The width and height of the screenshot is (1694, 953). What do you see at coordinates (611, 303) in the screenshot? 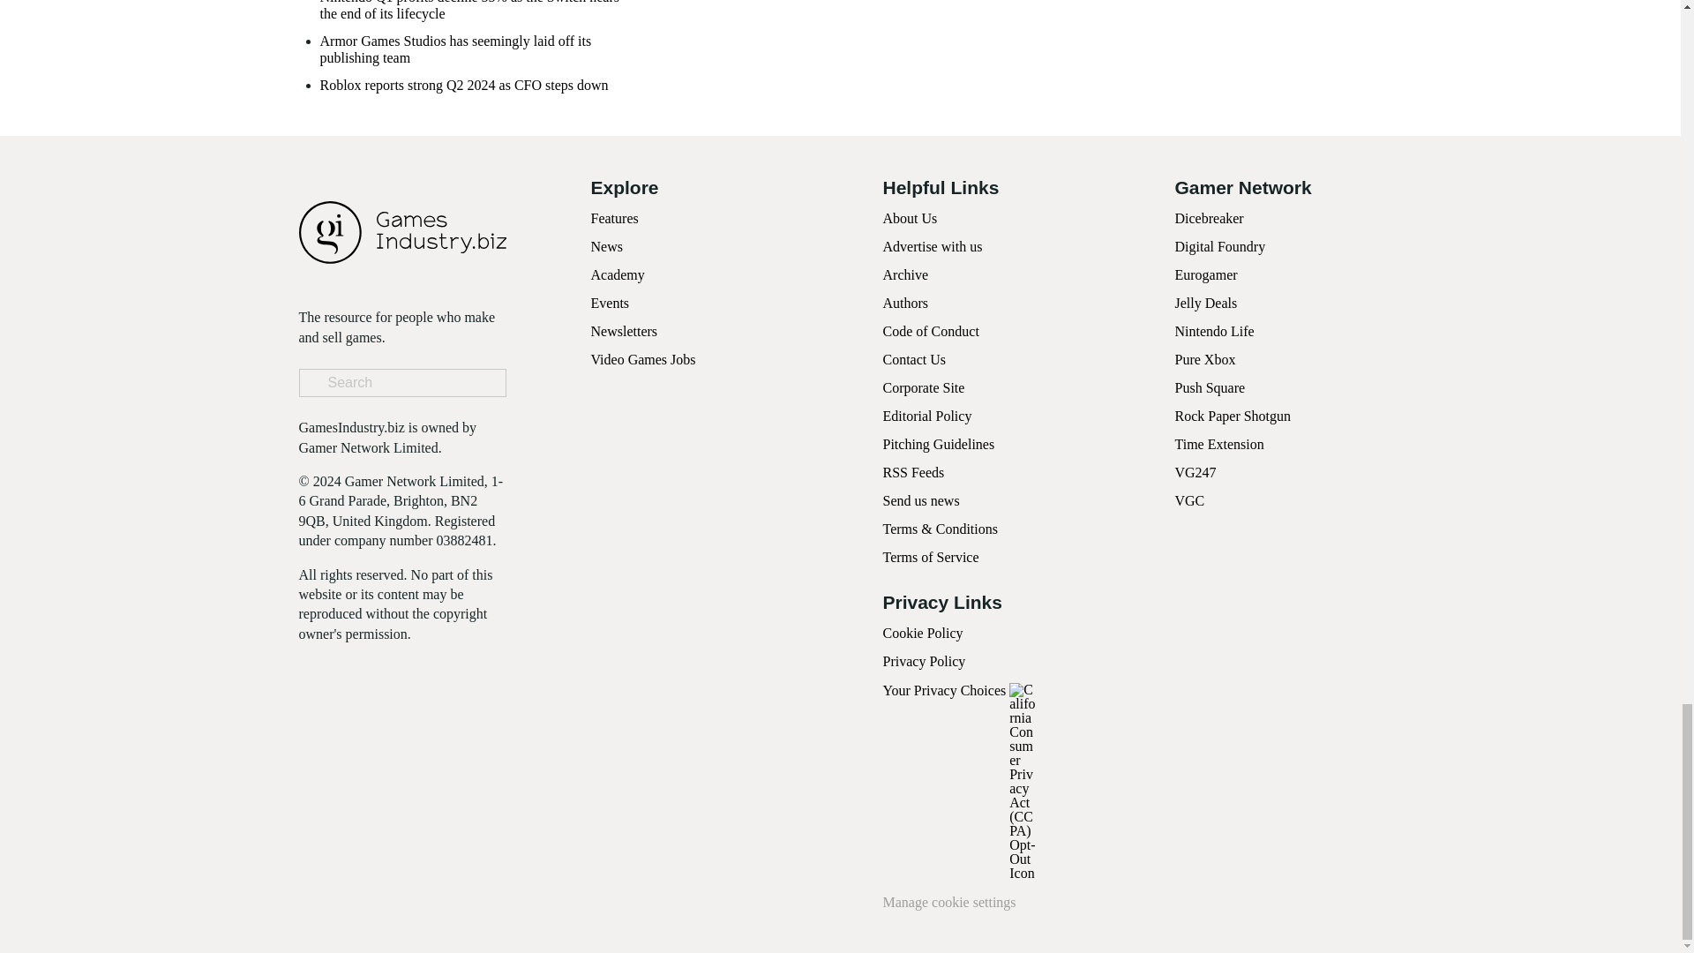
I see `Events` at bounding box center [611, 303].